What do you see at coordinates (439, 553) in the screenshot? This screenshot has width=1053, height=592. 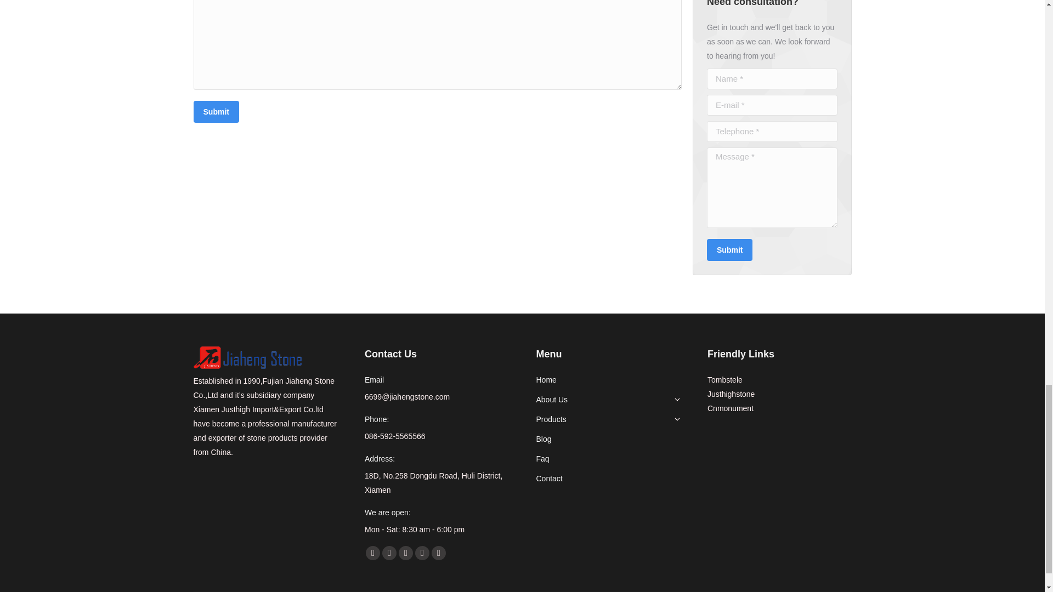 I see `Mail page opens in new window` at bounding box center [439, 553].